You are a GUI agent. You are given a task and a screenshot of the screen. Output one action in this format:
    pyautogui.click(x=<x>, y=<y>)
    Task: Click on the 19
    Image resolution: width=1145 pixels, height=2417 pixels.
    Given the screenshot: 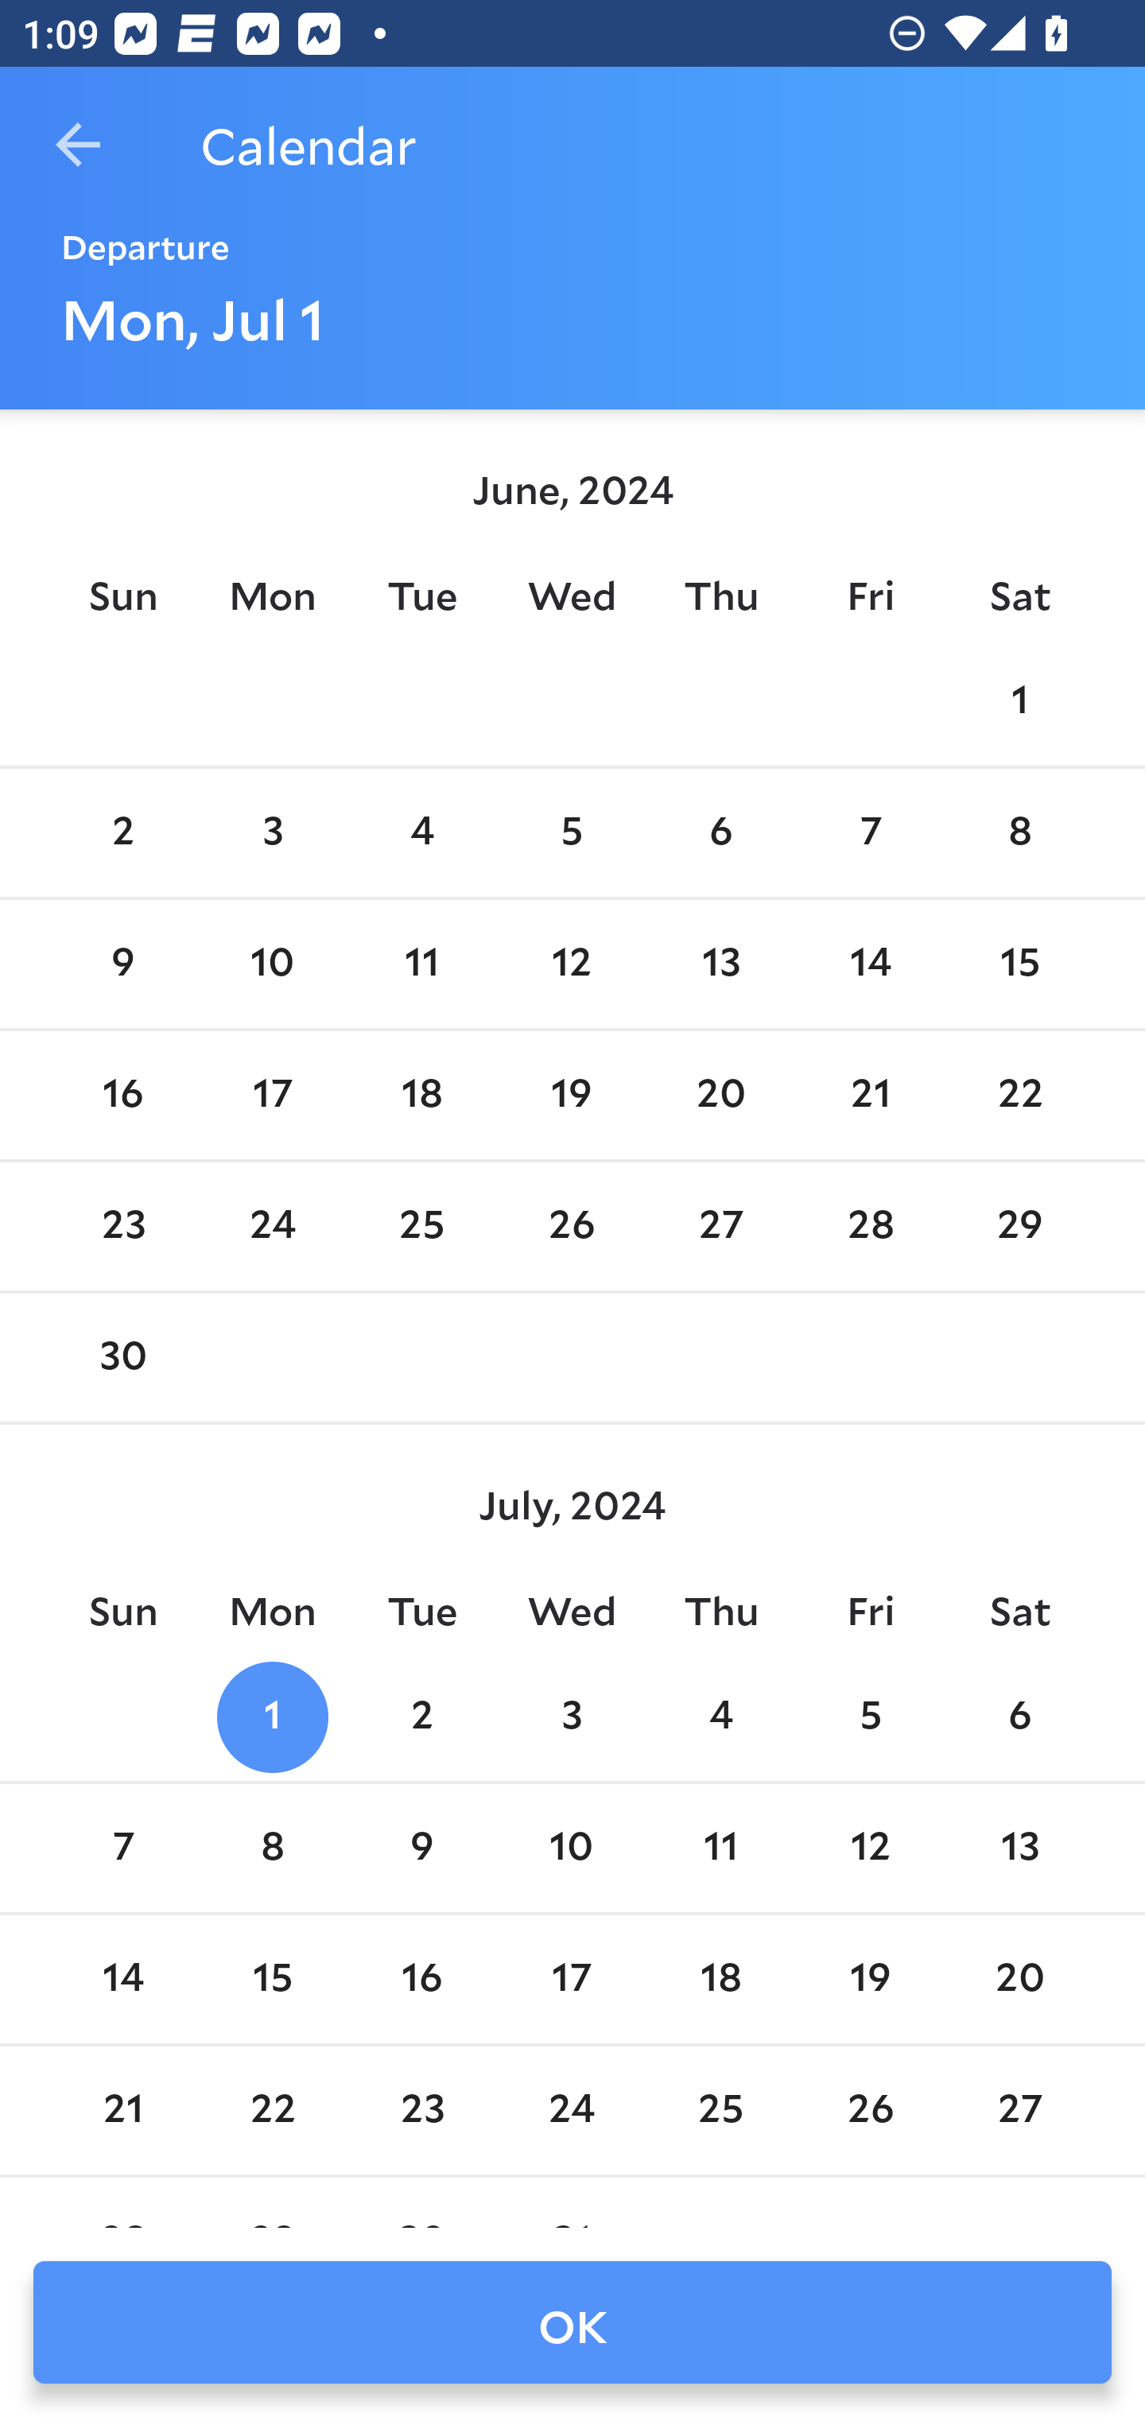 What is the action you would take?
    pyautogui.click(x=870, y=1979)
    